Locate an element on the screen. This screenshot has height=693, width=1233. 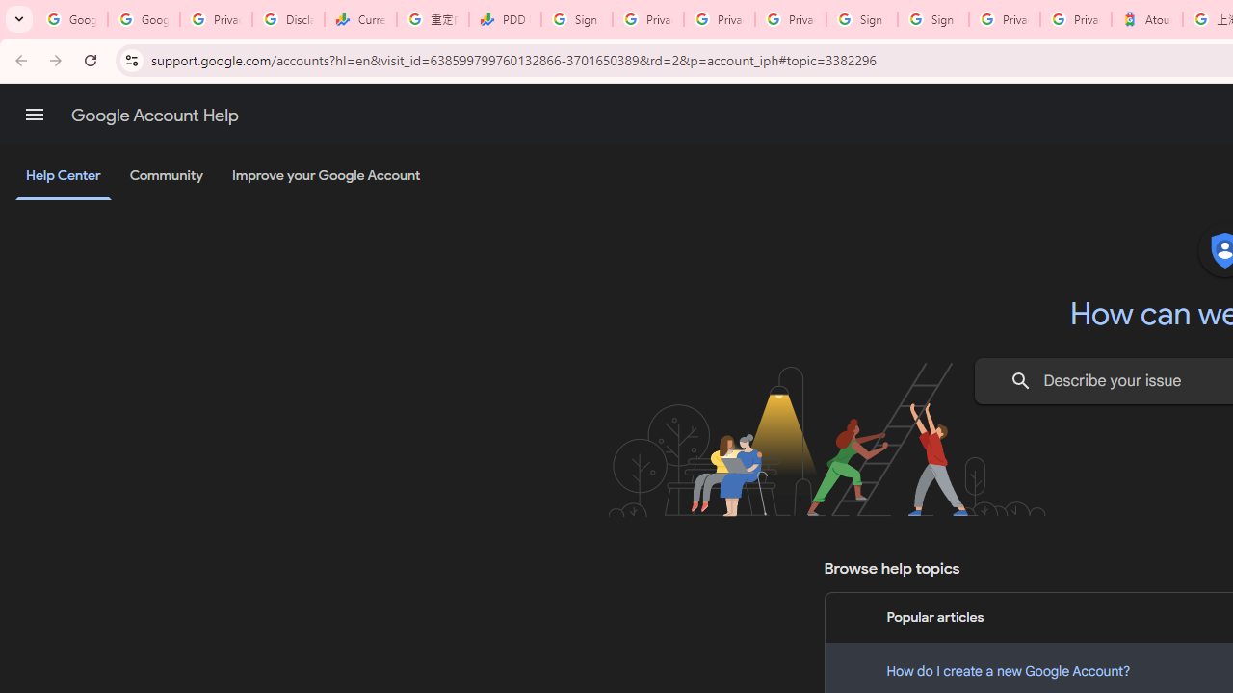
Google Workspace Admin Community is located at coordinates (71, 19).